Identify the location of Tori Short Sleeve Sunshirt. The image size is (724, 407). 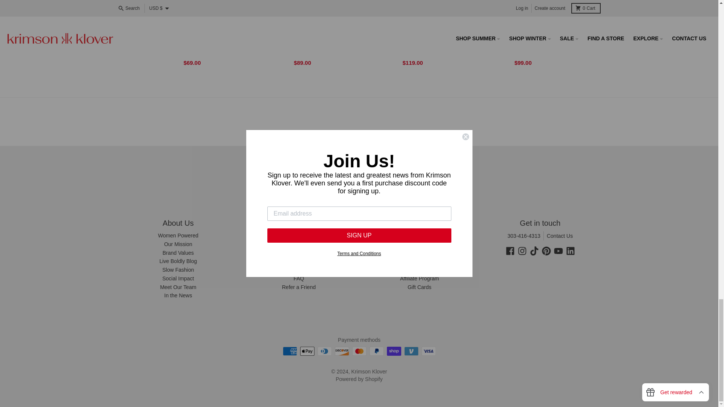
(194, 57).